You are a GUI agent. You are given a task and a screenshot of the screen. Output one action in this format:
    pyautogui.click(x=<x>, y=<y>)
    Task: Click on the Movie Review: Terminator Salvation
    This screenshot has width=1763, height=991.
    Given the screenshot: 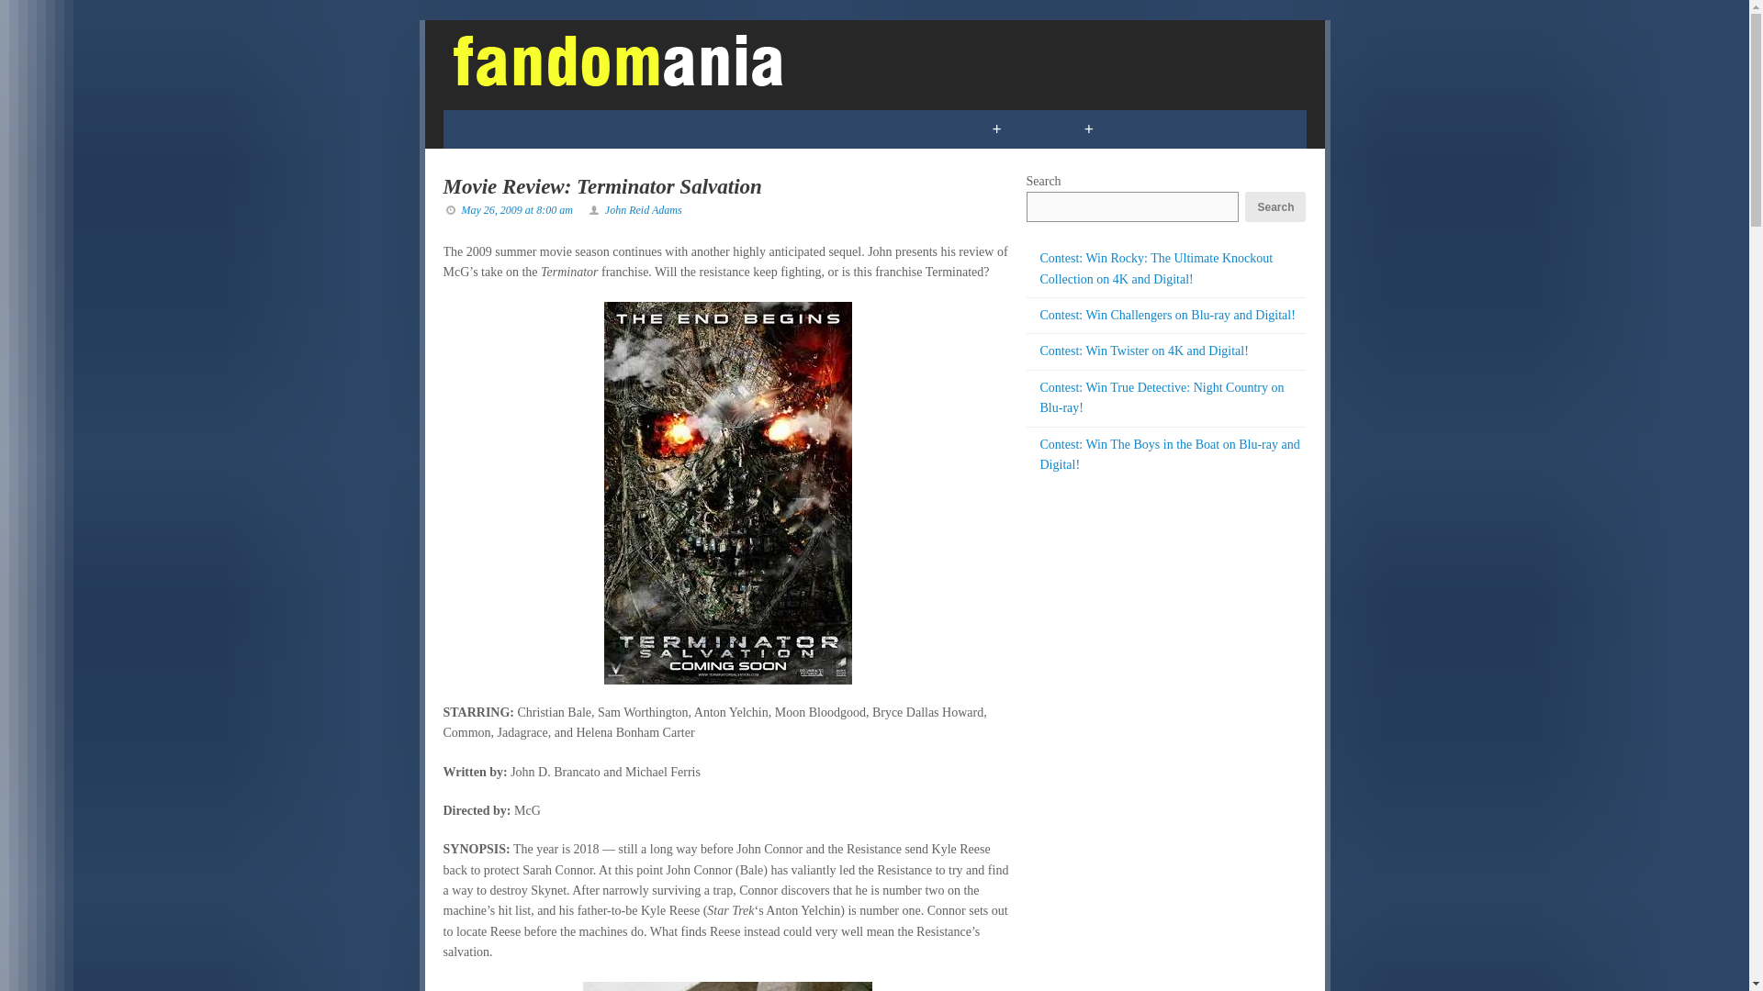 What is the action you would take?
    pyautogui.click(x=601, y=187)
    